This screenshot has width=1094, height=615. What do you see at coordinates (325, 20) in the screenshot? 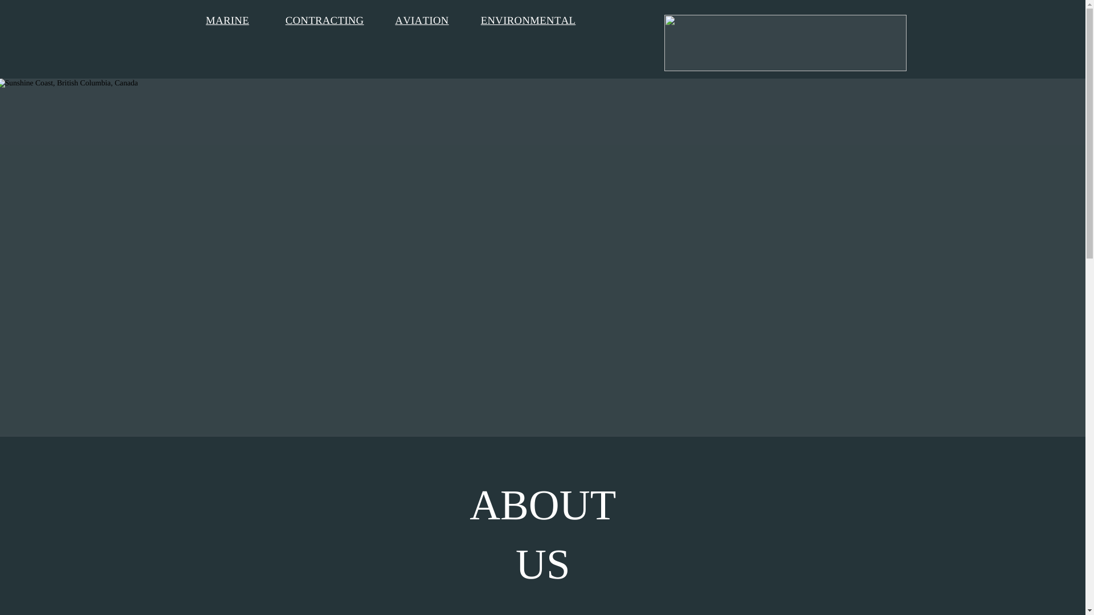
I see `CONTRACTING` at bounding box center [325, 20].